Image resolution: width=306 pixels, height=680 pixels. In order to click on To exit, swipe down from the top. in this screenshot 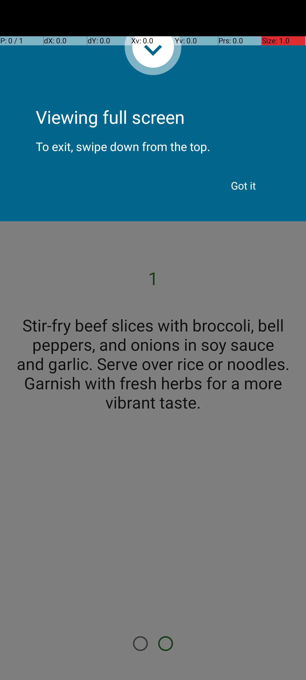, I will do `click(153, 142)`.